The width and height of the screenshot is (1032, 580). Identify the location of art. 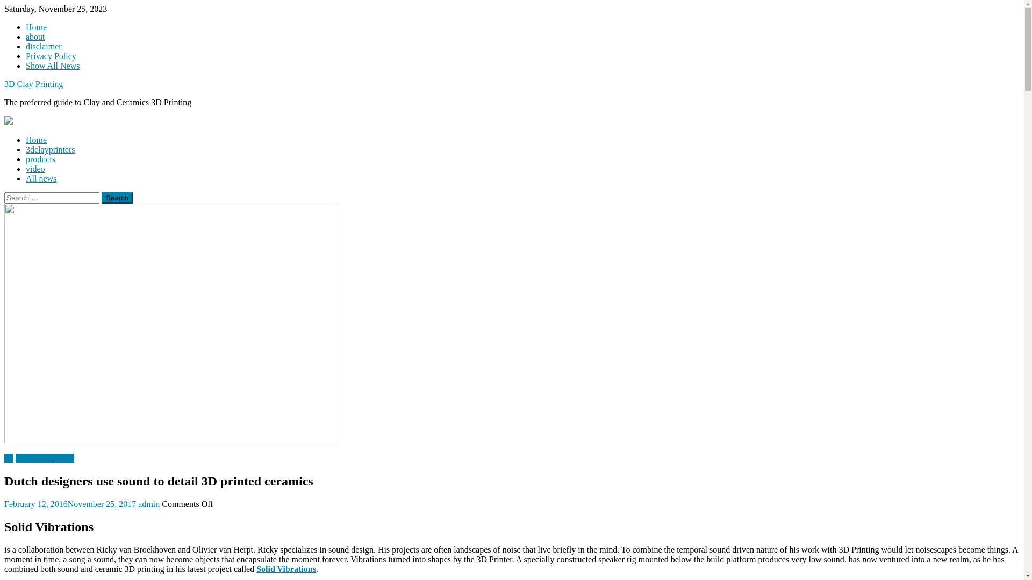
(9, 459).